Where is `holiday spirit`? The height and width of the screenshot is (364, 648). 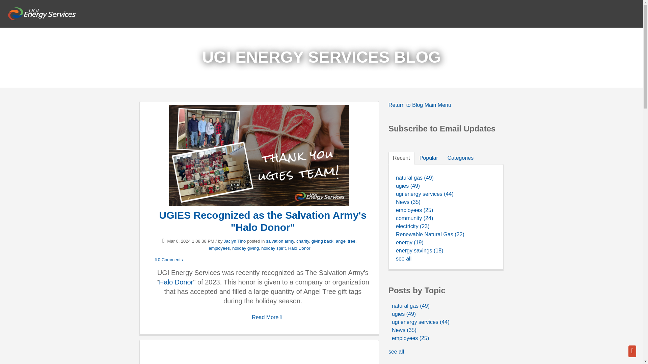
holiday spirit is located at coordinates (273, 248).